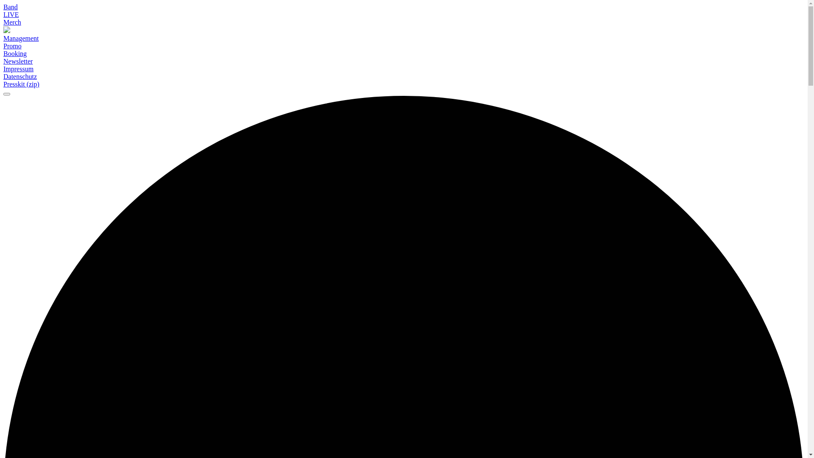  I want to click on Impressum, so click(19, 69).